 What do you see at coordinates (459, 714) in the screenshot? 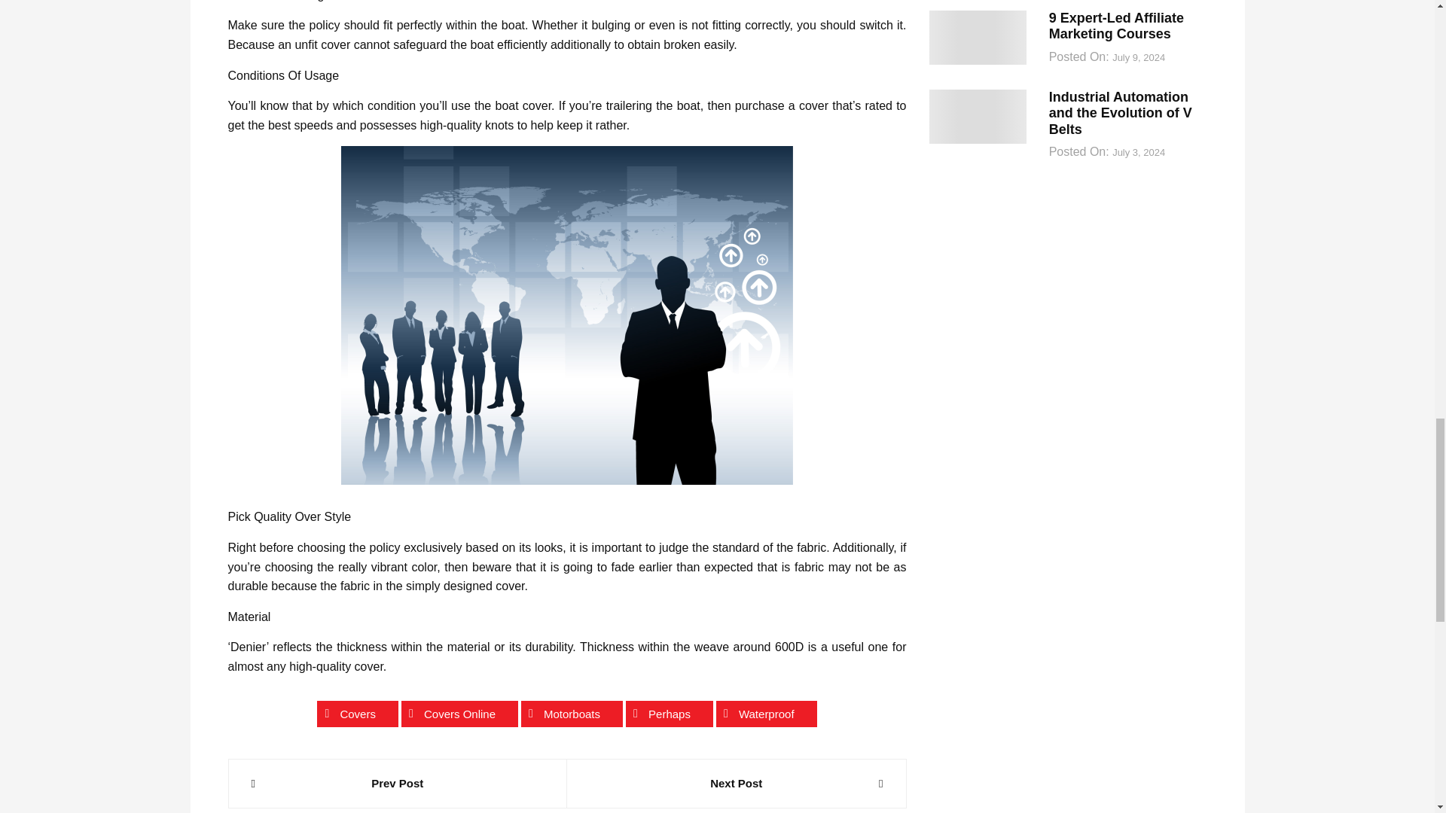
I see `Covers Online` at bounding box center [459, 714].